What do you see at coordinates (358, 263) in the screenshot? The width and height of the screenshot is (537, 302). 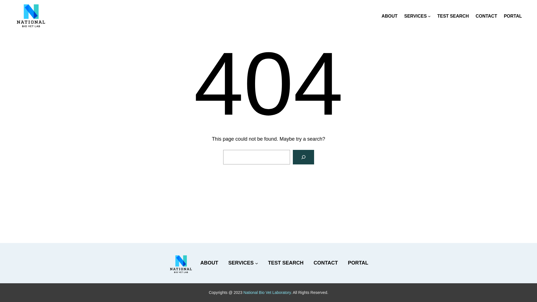 I see `PORTAL` at bounding box center [358, 263].